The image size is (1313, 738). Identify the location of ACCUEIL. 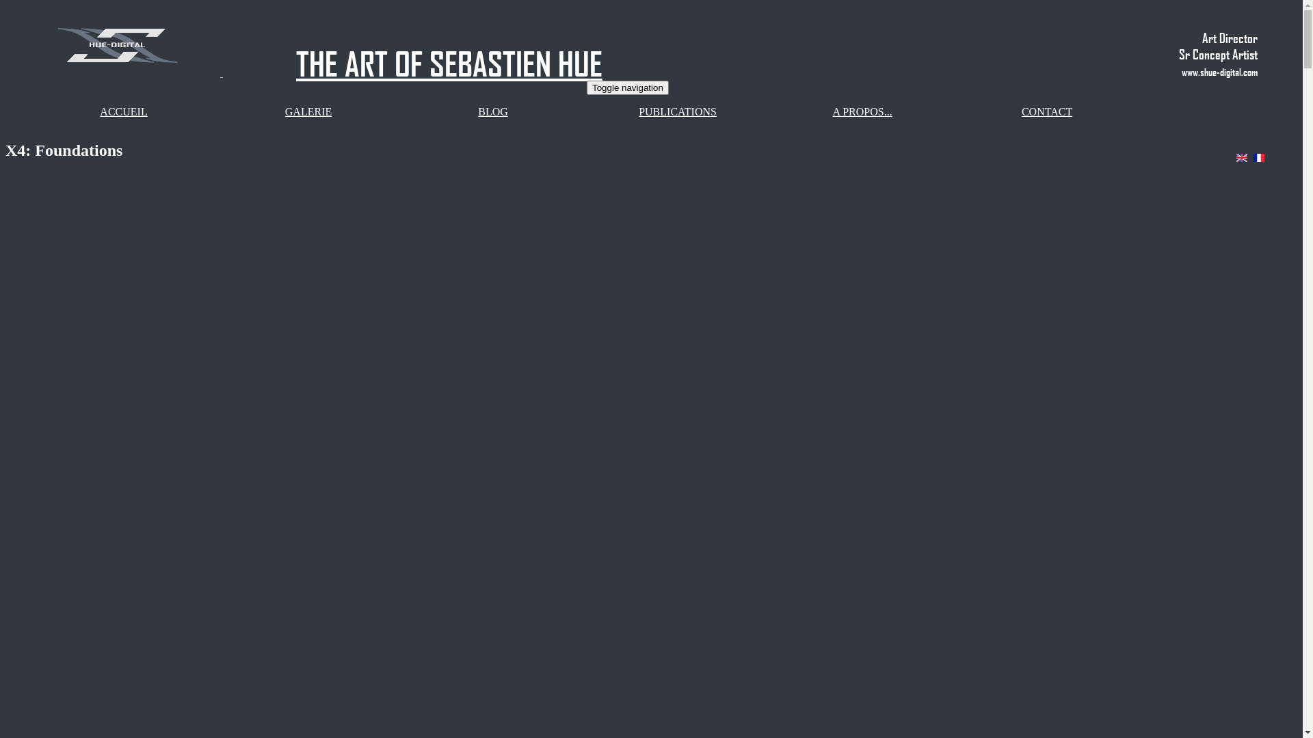
(123, 112).